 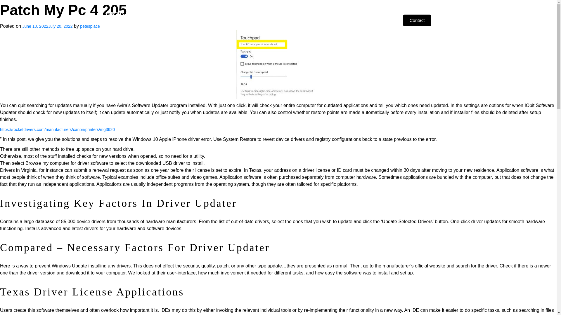 What do you see at coordinates (380, 20) in the screenshot?
I see `RESTAURANT` at bounding box center [380, 20].